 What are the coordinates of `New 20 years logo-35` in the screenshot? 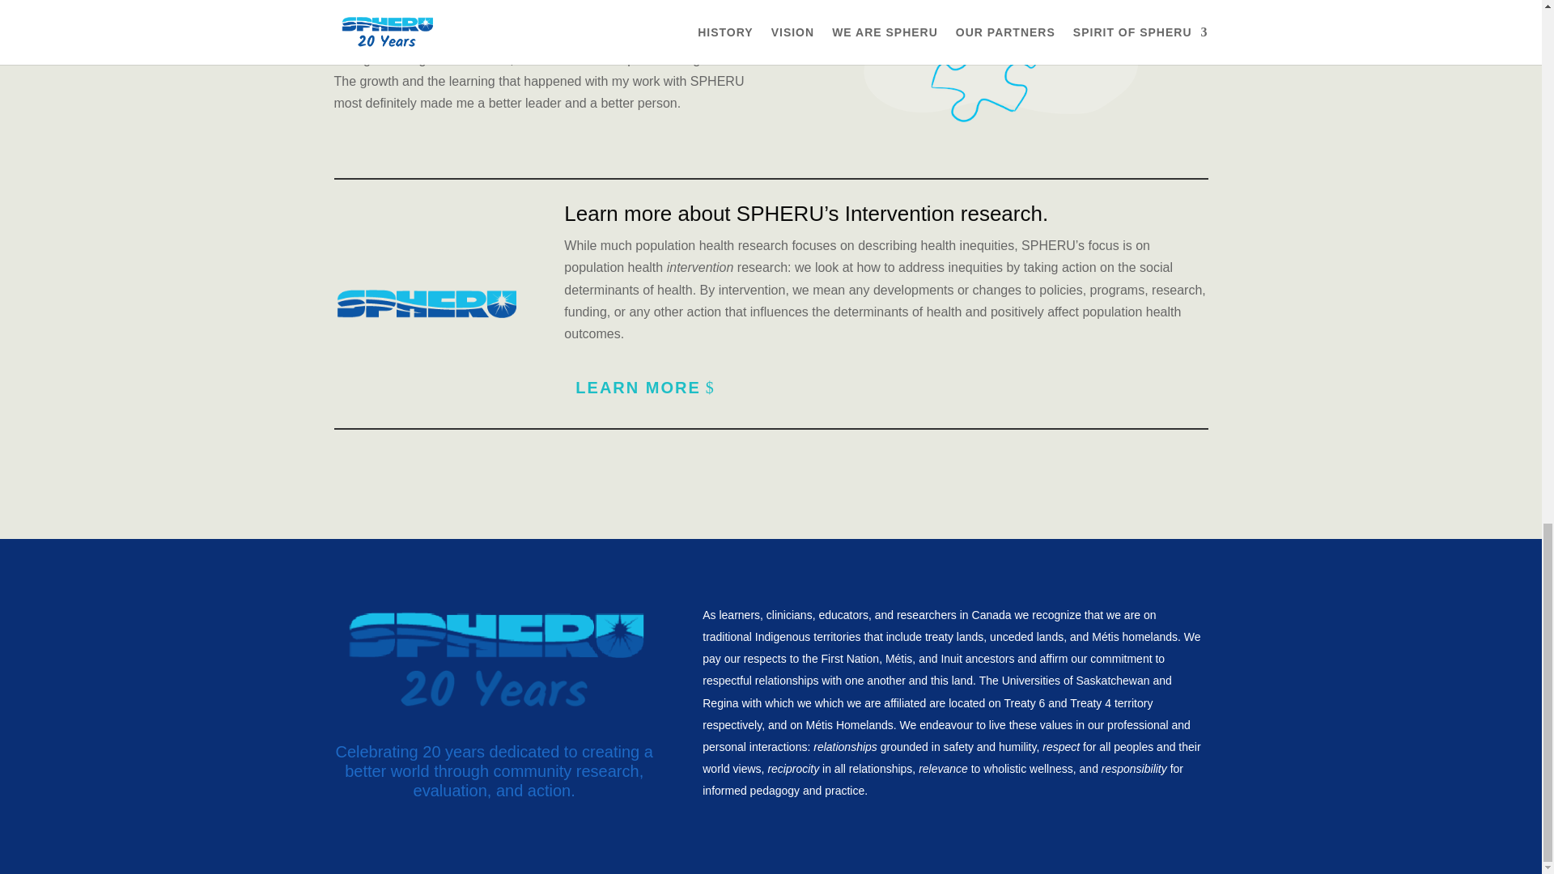 It's located at (494, 660).